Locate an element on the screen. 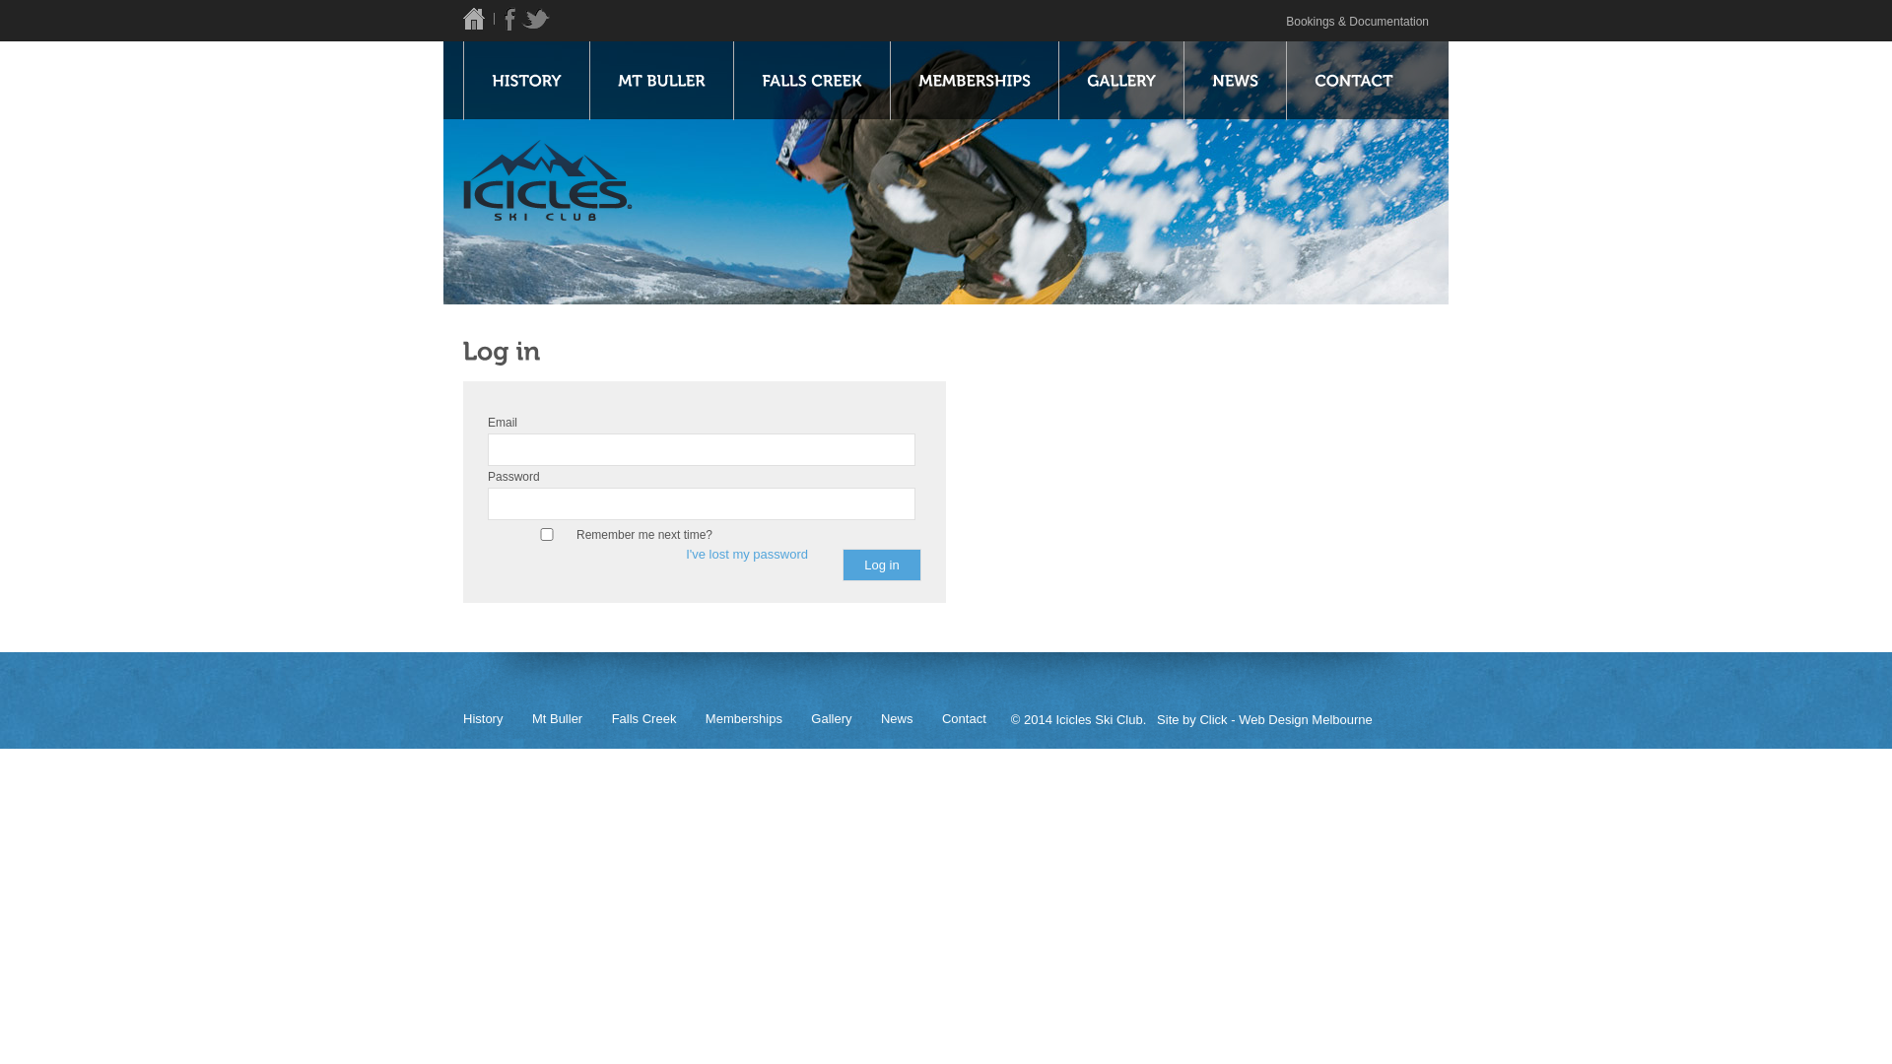  Memberships is located at coordinates (757, 719).